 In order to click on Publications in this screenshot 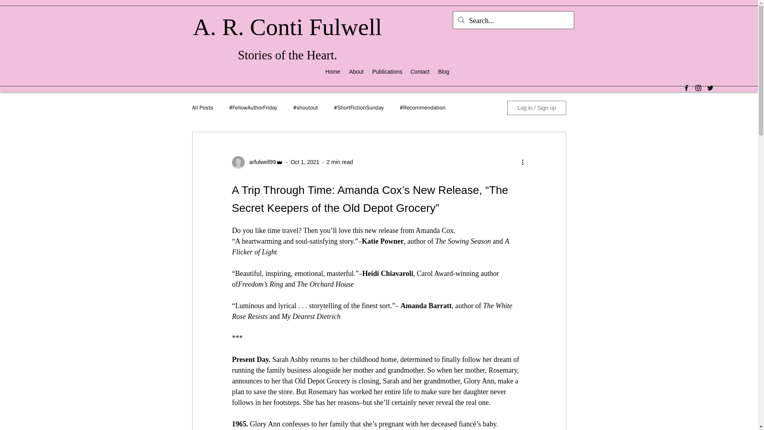, I will do `click(387, 72)`.